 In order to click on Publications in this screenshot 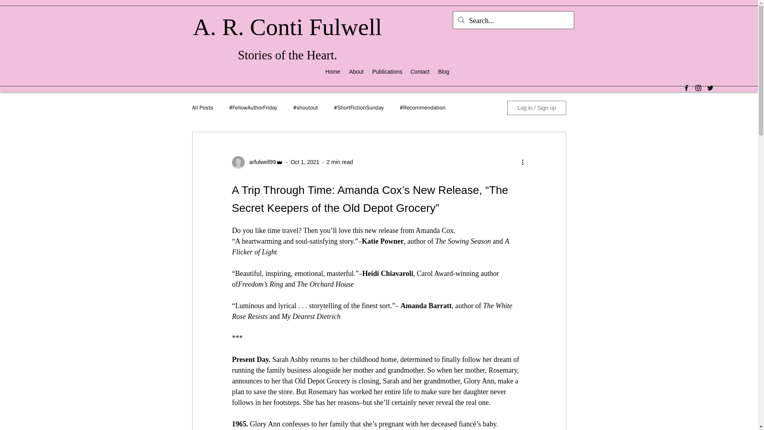, I will do `click(387, 72)`.